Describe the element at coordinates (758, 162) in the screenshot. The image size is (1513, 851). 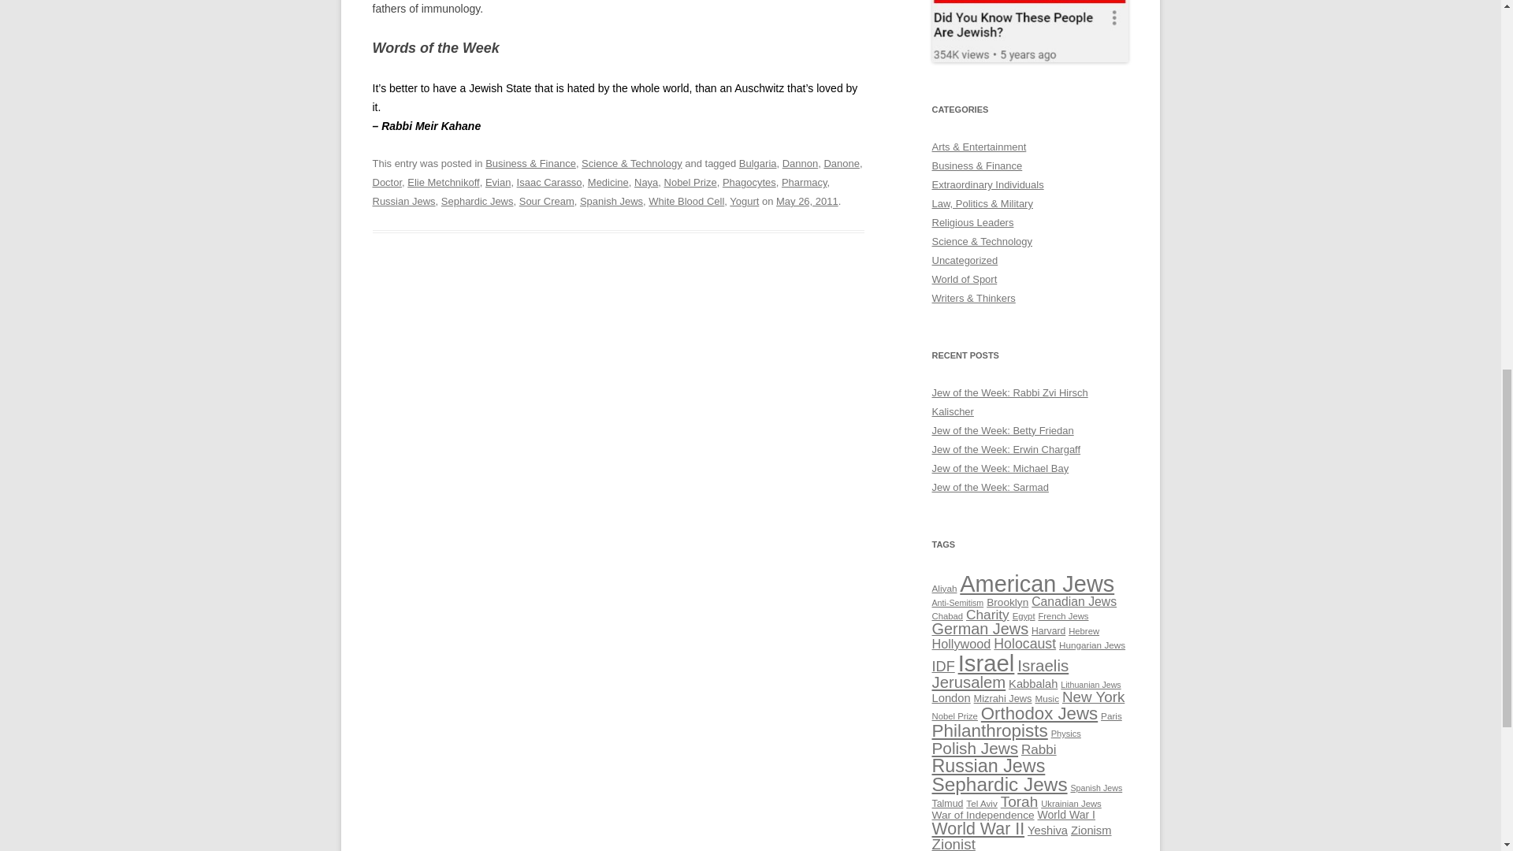
I see `Bulgaria` at that location.